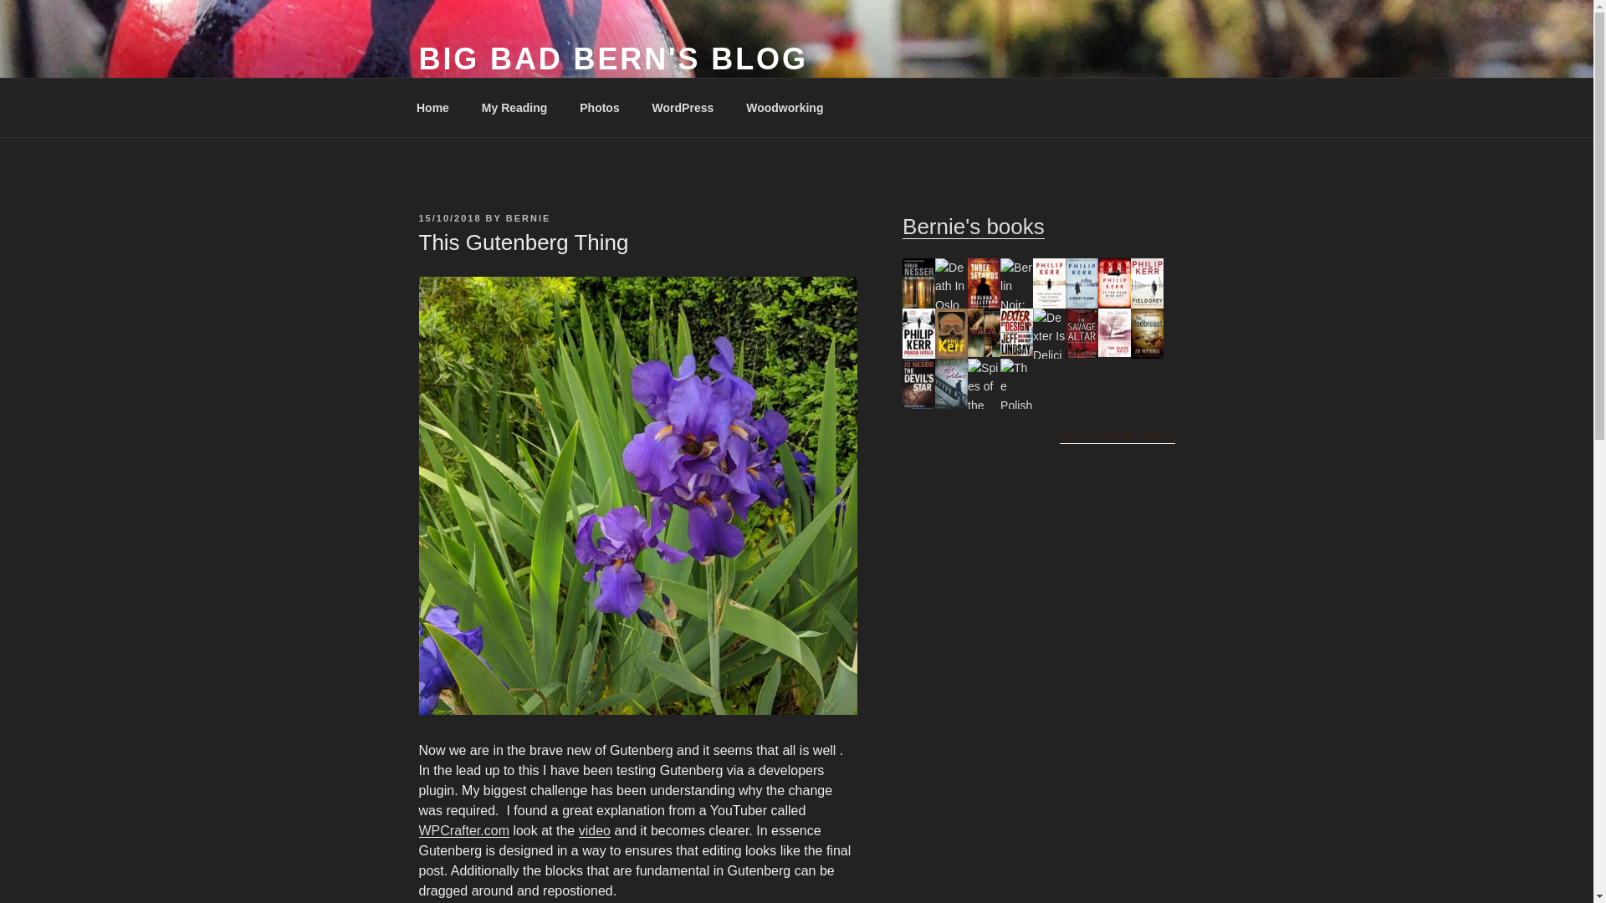 This screenshot has width=1606, height=903. I want to click on Bernie's books, so click(974, 226).